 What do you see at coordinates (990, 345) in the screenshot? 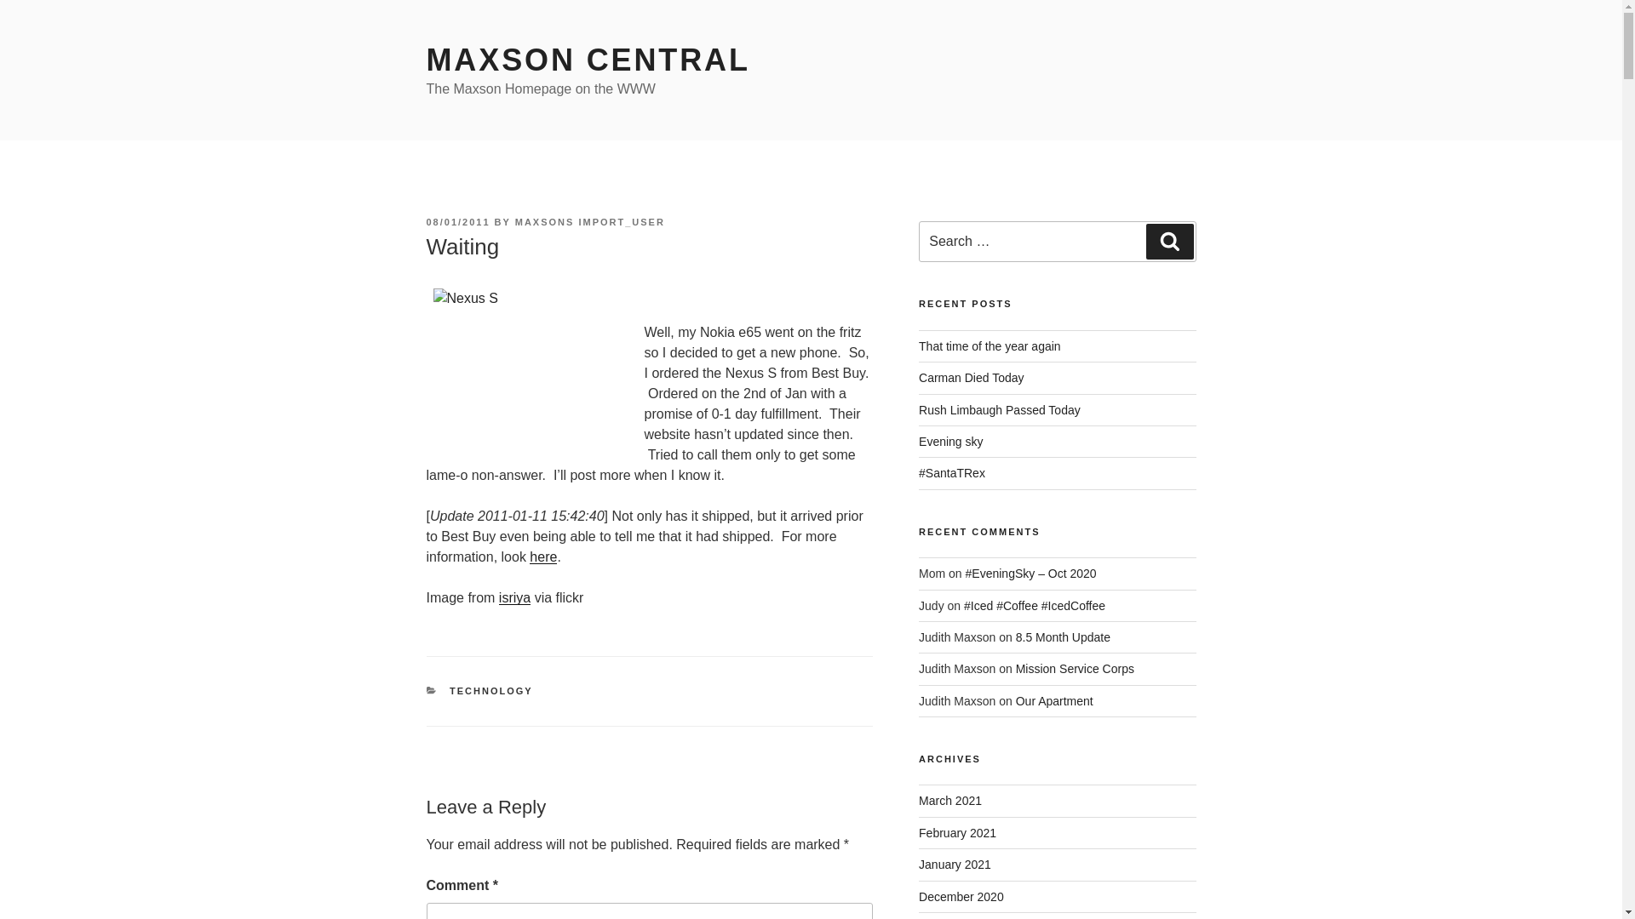
I see `That time of the year again` at bounding box center [990, 345].